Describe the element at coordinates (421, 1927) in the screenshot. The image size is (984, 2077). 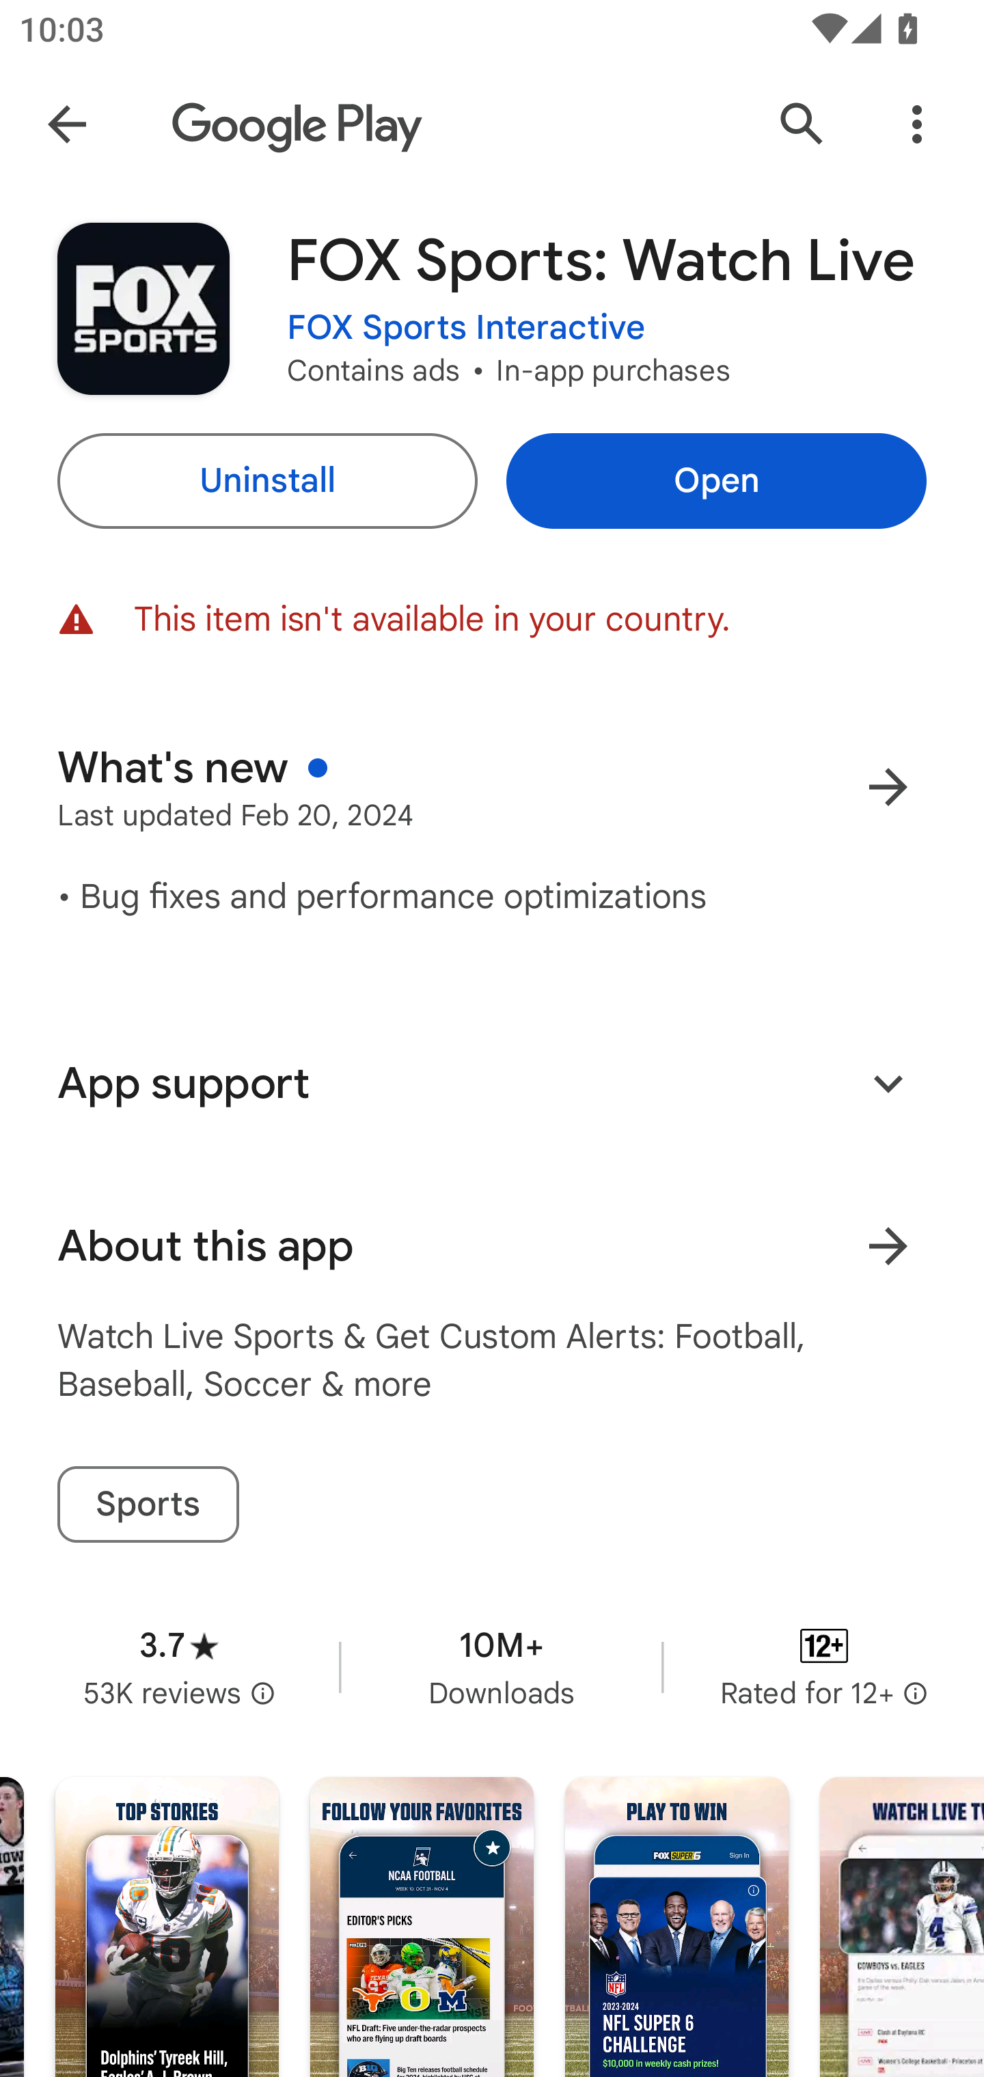
I see `Screenshot "2" of "5"` at that location.